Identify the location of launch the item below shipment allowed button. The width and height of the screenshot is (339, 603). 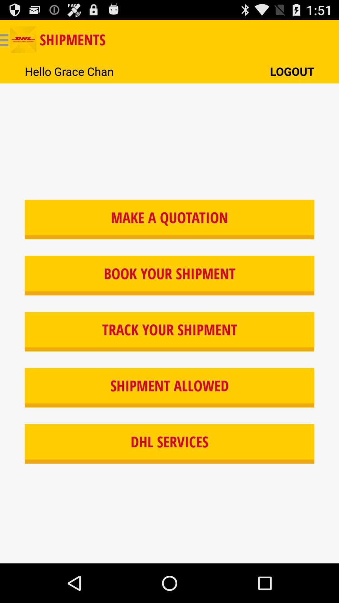
(169, 444).